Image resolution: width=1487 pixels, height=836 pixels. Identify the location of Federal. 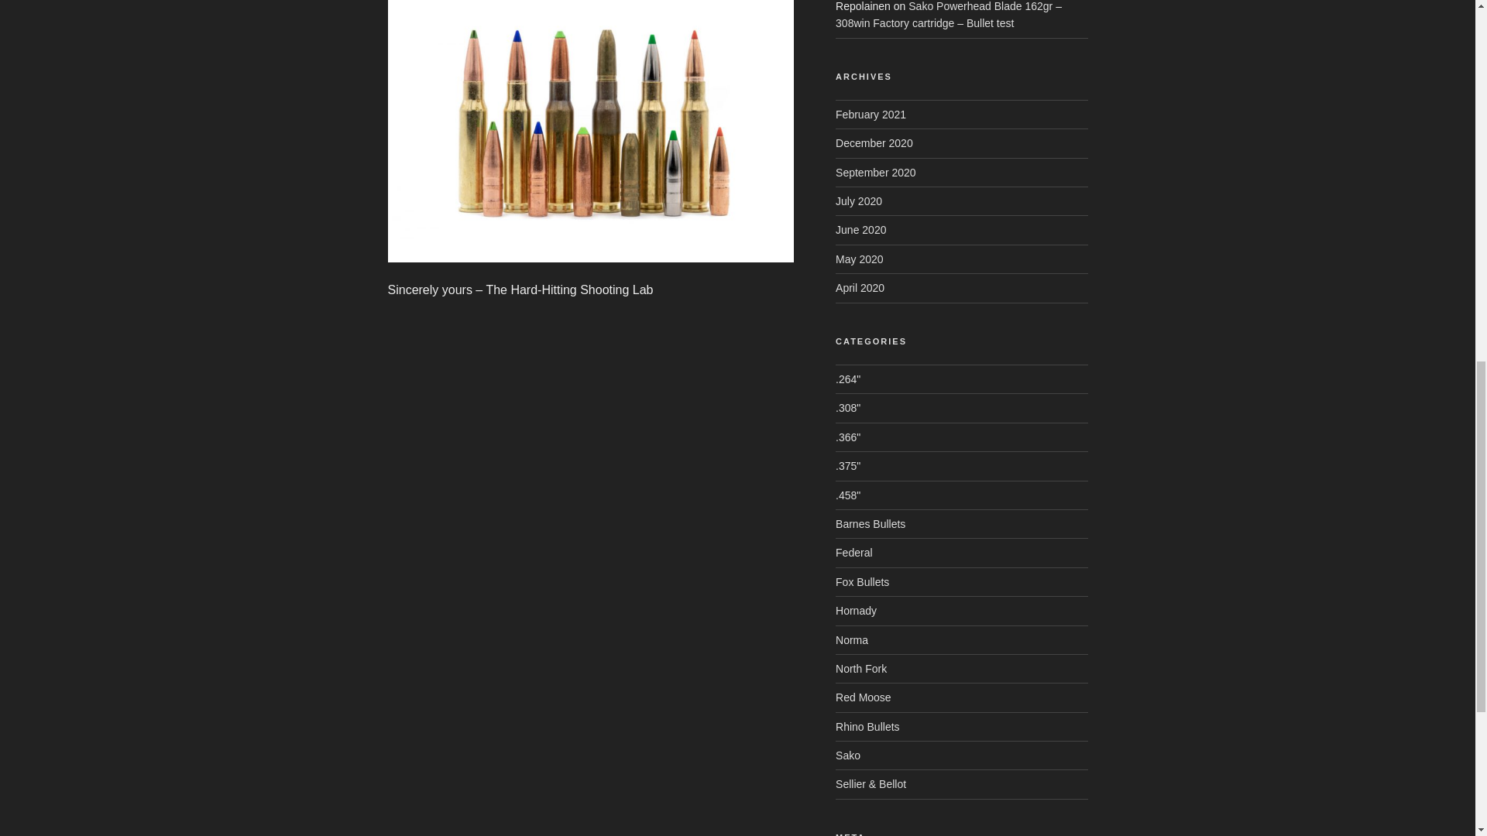
(853, 553).